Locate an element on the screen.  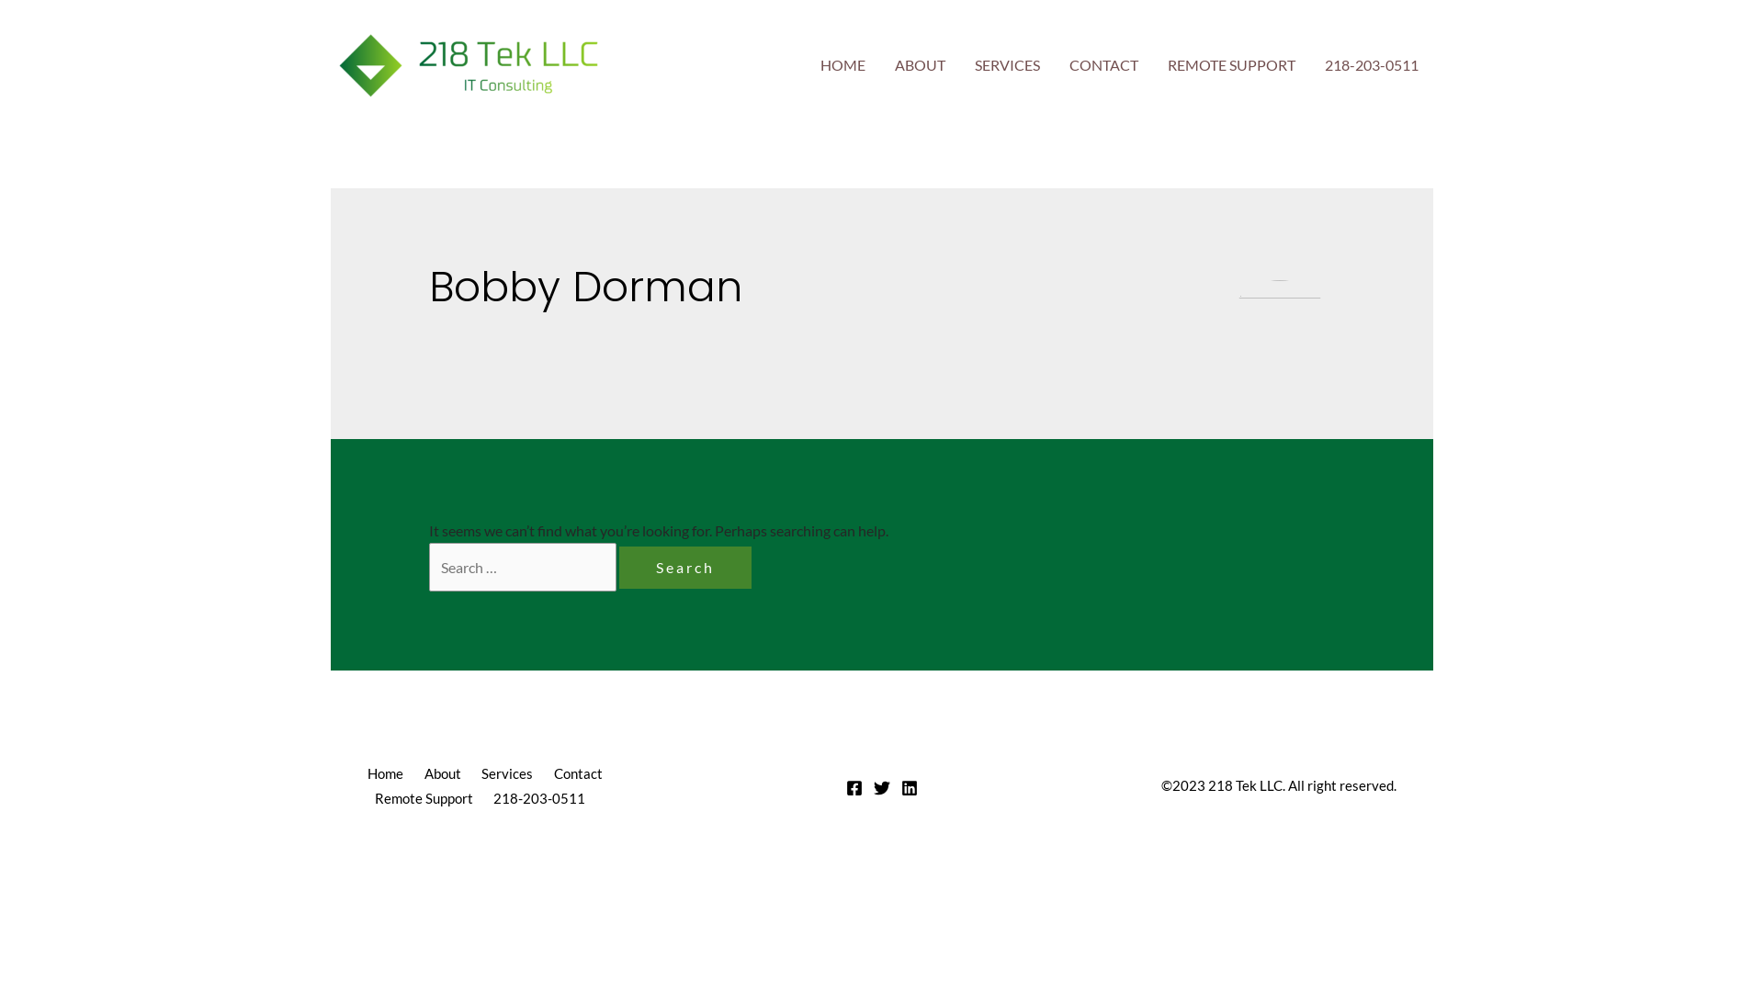
218-203-0511 is located at coordinates (544, 798).